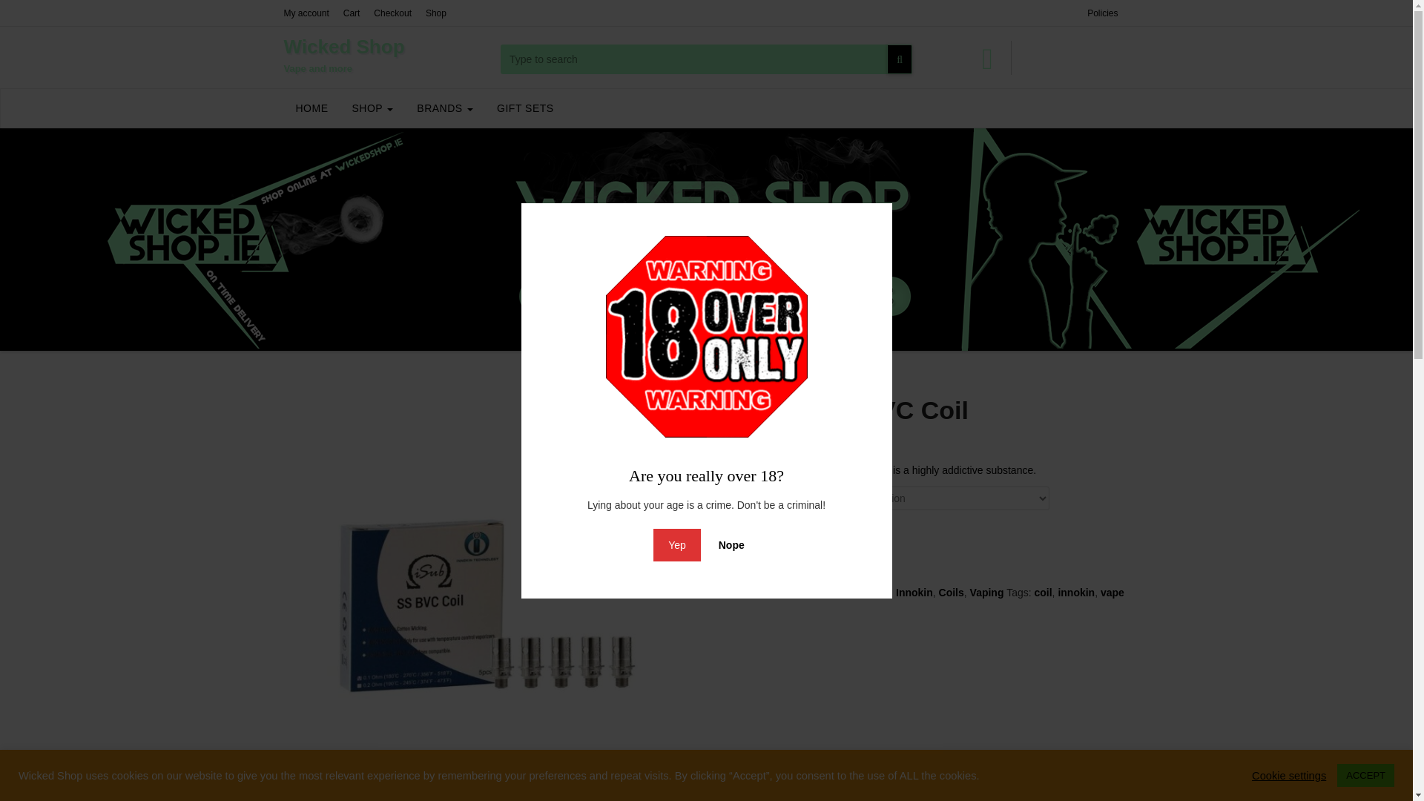 The height and width of the screenshot is (801, 1424). I want to click on Cart, so click(676, 544).